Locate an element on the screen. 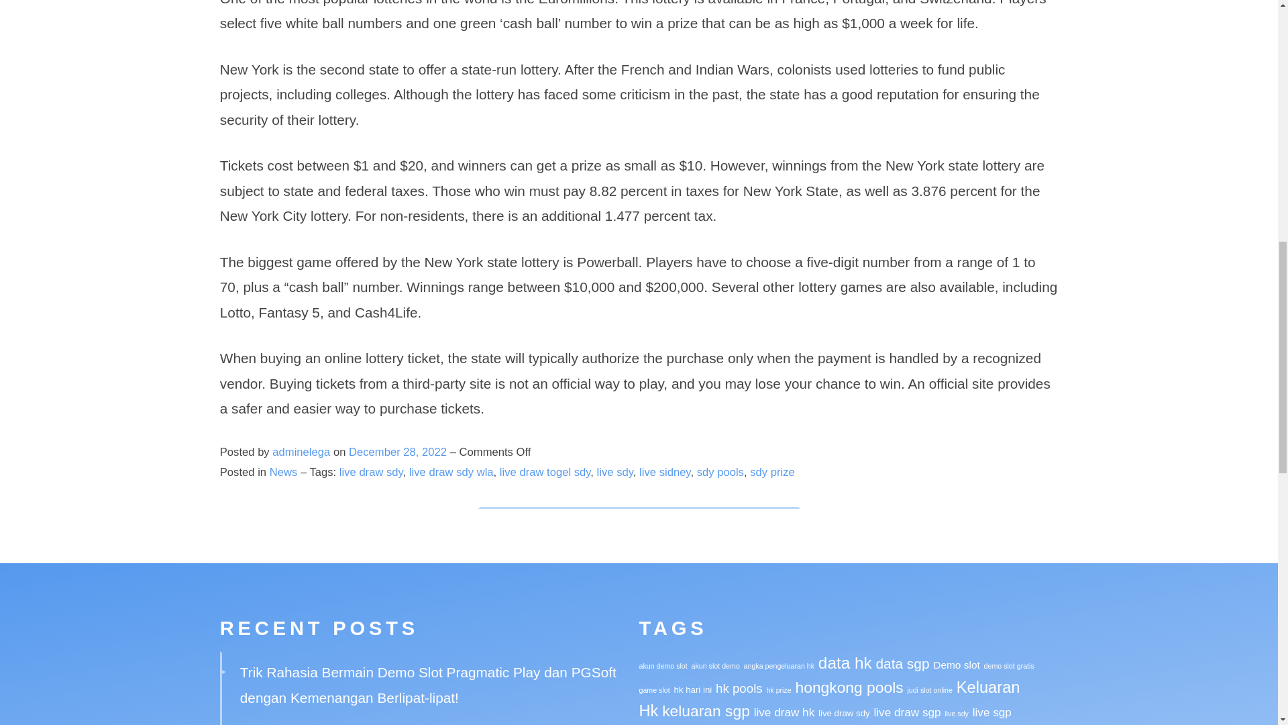 The height and width of the screenshot is (725, 1288). akun demo slot is located at coordinates (663, 666).